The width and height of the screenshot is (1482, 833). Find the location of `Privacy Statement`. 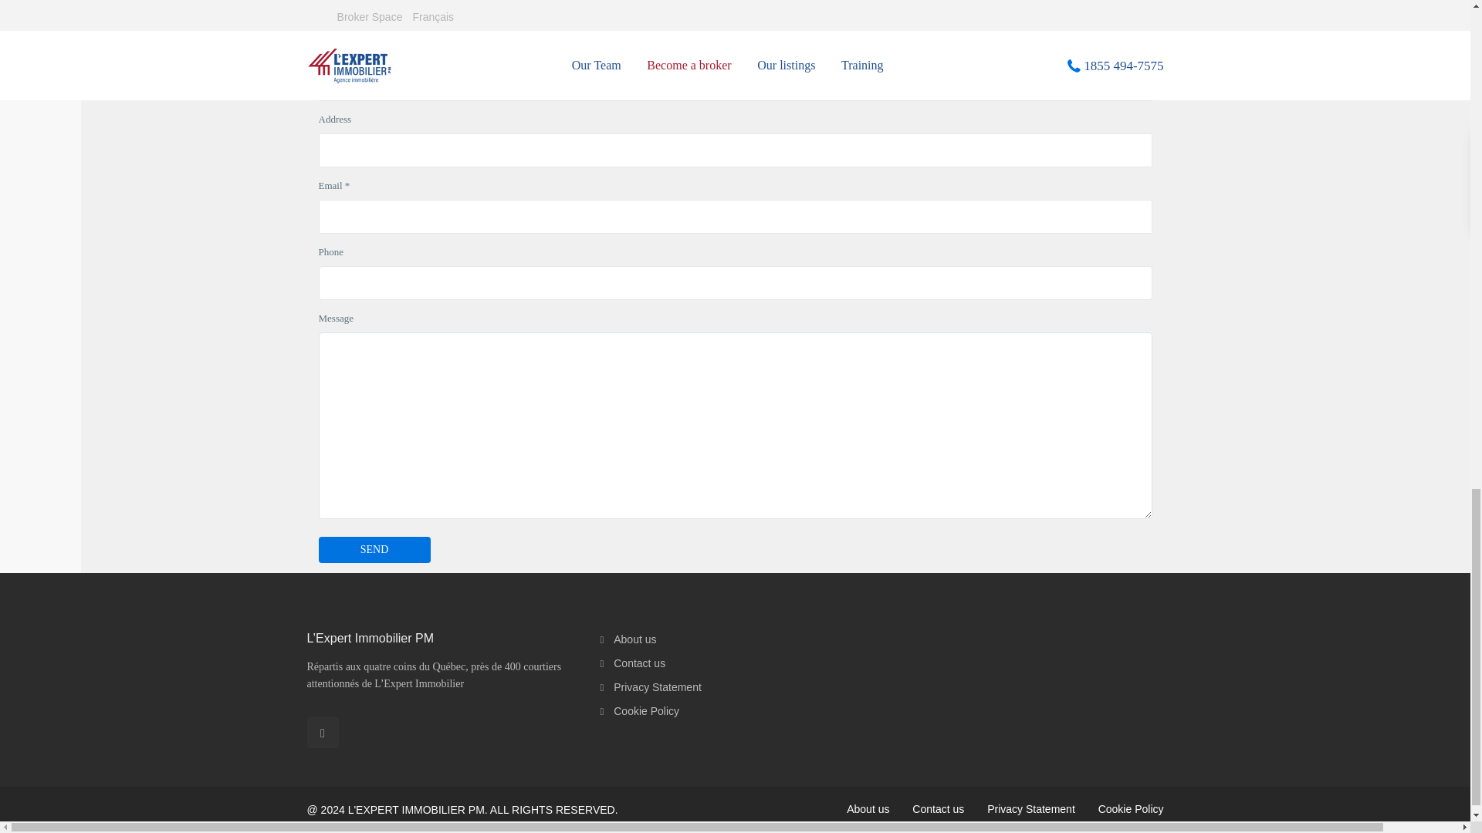

Privacy Statement is located at coordinates (657, 686).